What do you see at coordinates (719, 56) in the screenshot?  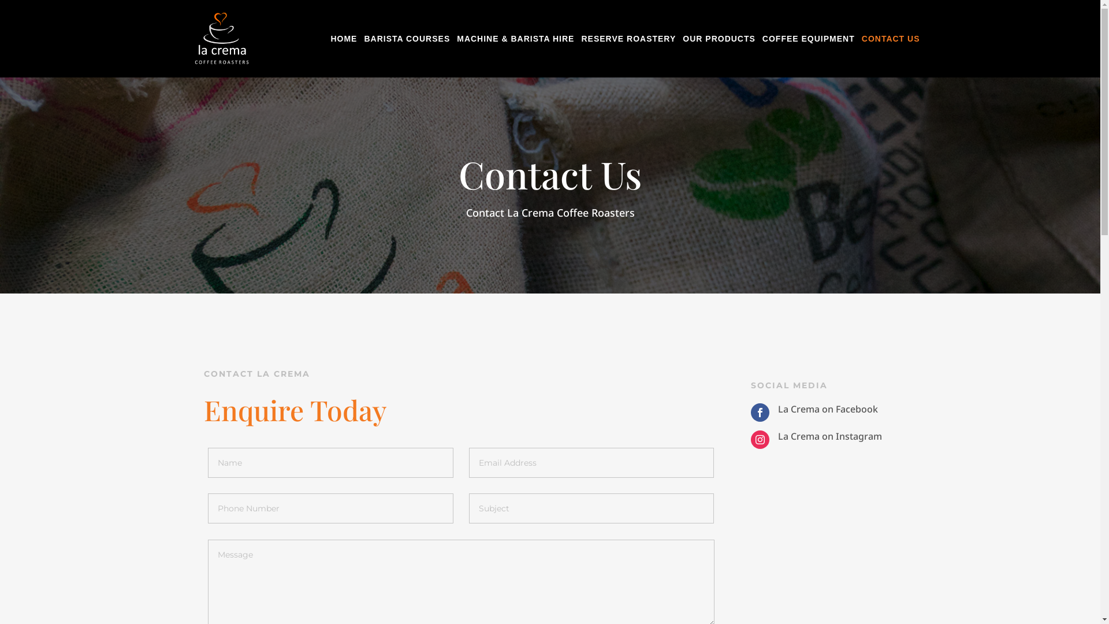 I see `OUR PRODUCTS` at bounding box center [719, 56].